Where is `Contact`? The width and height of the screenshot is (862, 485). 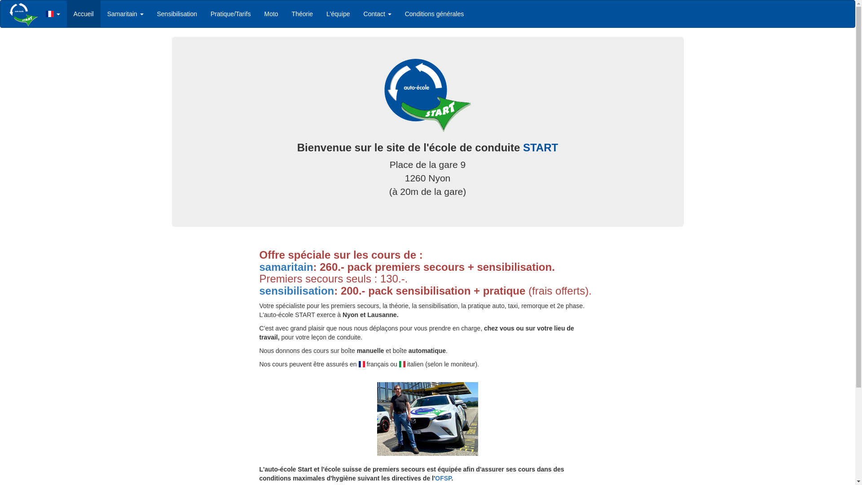 Contact is located at coordinates (378, 14).